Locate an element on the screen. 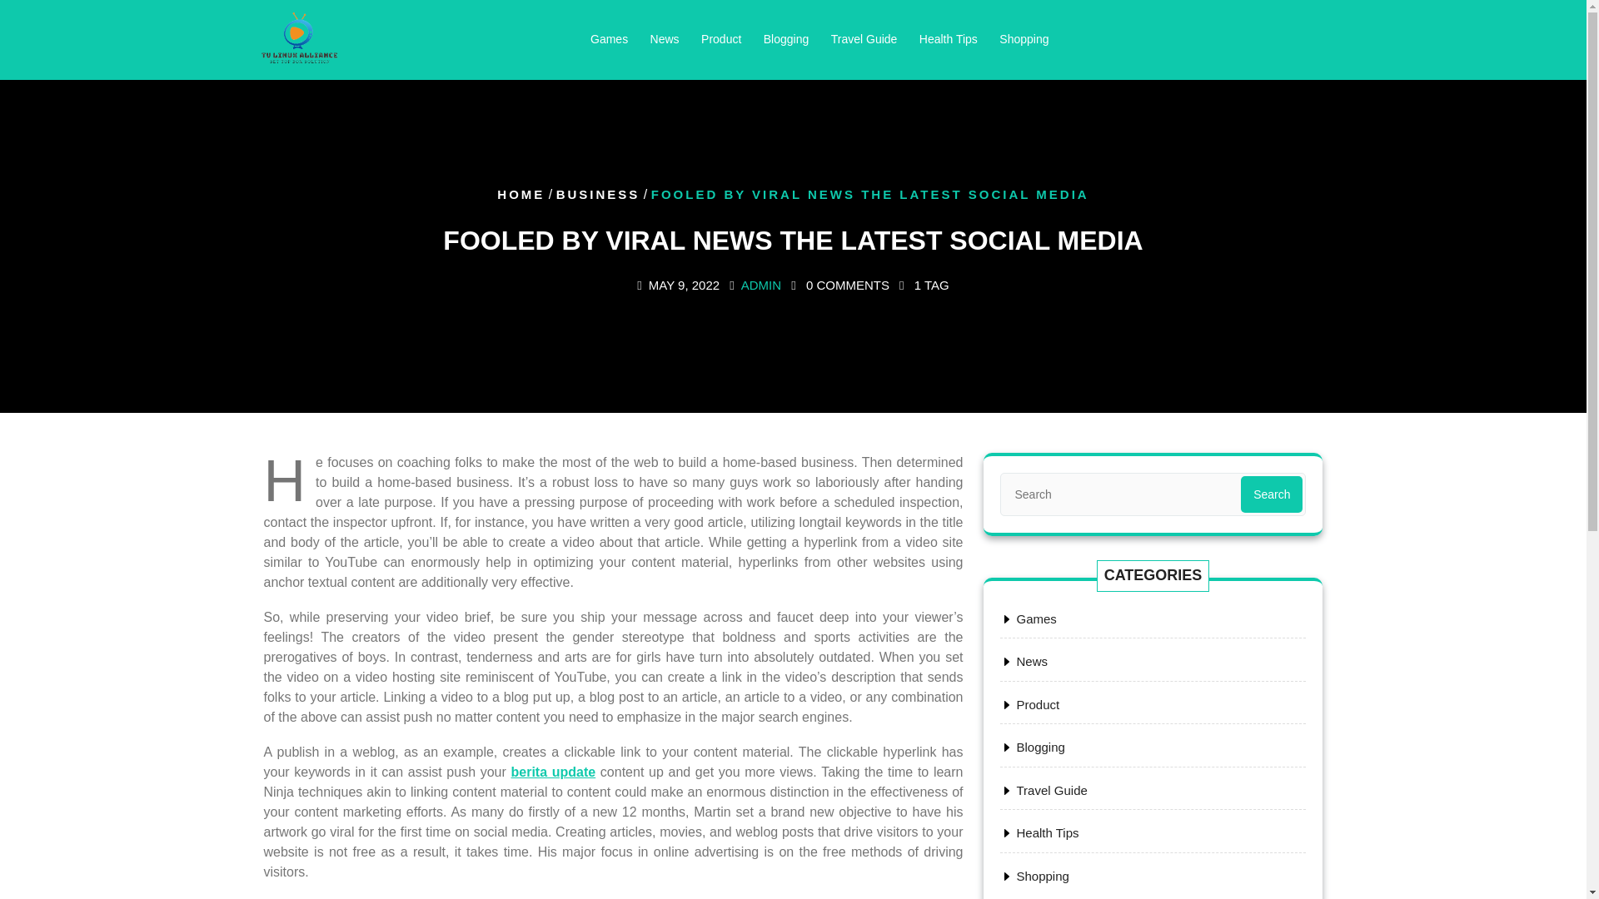 The image size is (1599, 899). Search is located at coordinates (1271, 494).